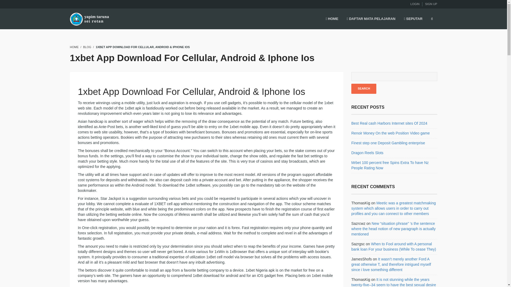 The image size is (511, 287). I want to click on Finest step one Deposit Gambling enterprise, so click(388, 143).